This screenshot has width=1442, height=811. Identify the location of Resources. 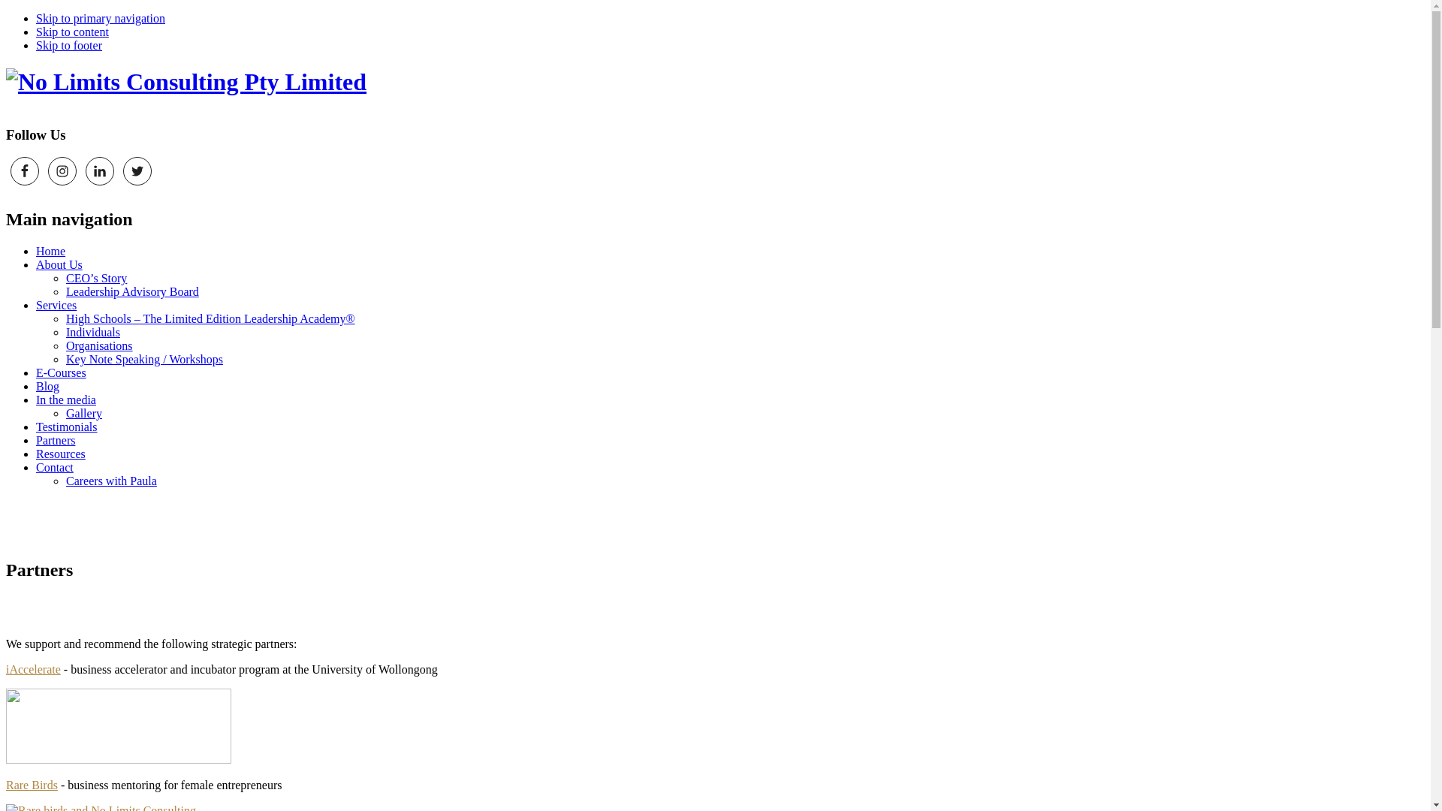
(61, 454).